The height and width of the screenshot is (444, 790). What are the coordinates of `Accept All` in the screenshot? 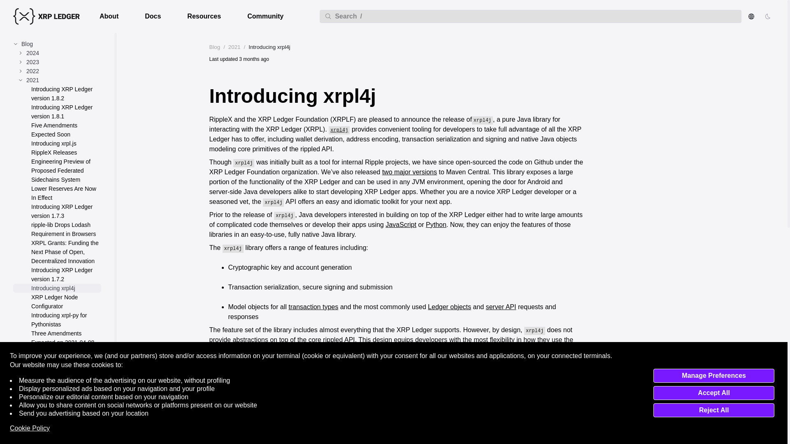 It's located at (713, 393).